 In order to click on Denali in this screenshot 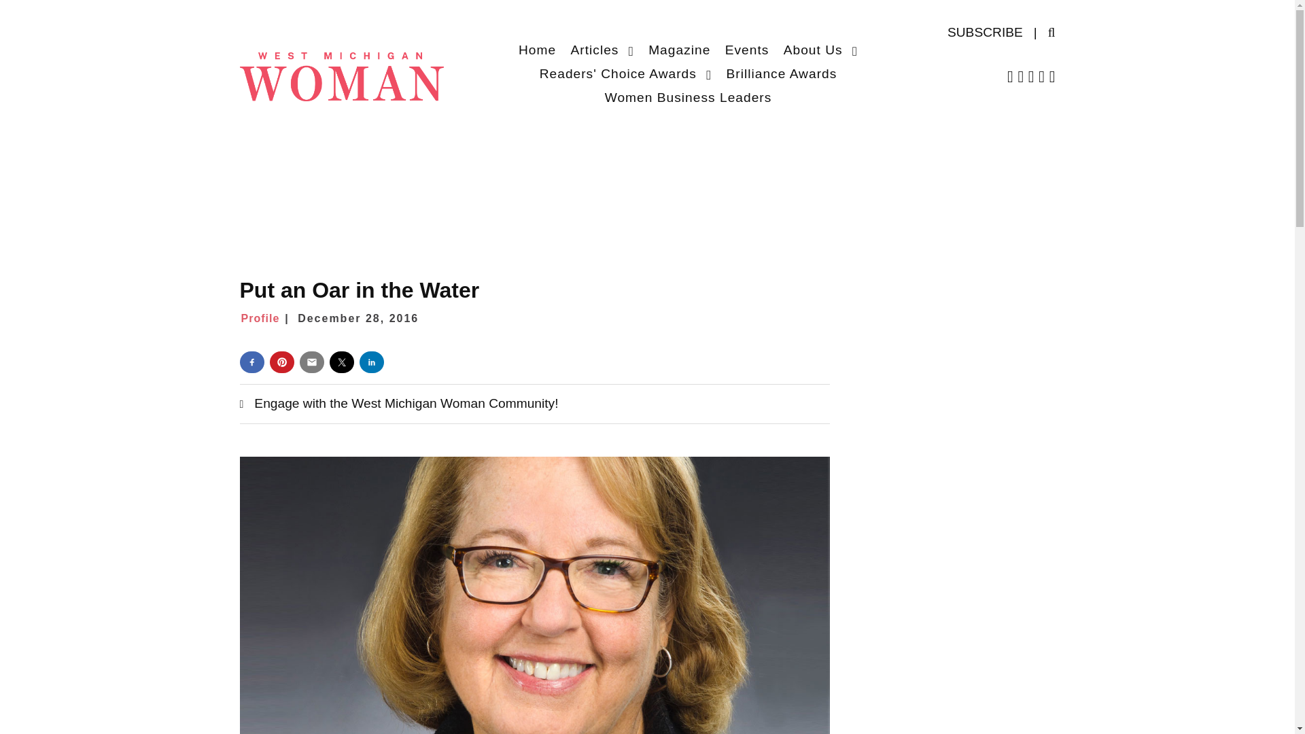, I will do `click(341, 74)`.